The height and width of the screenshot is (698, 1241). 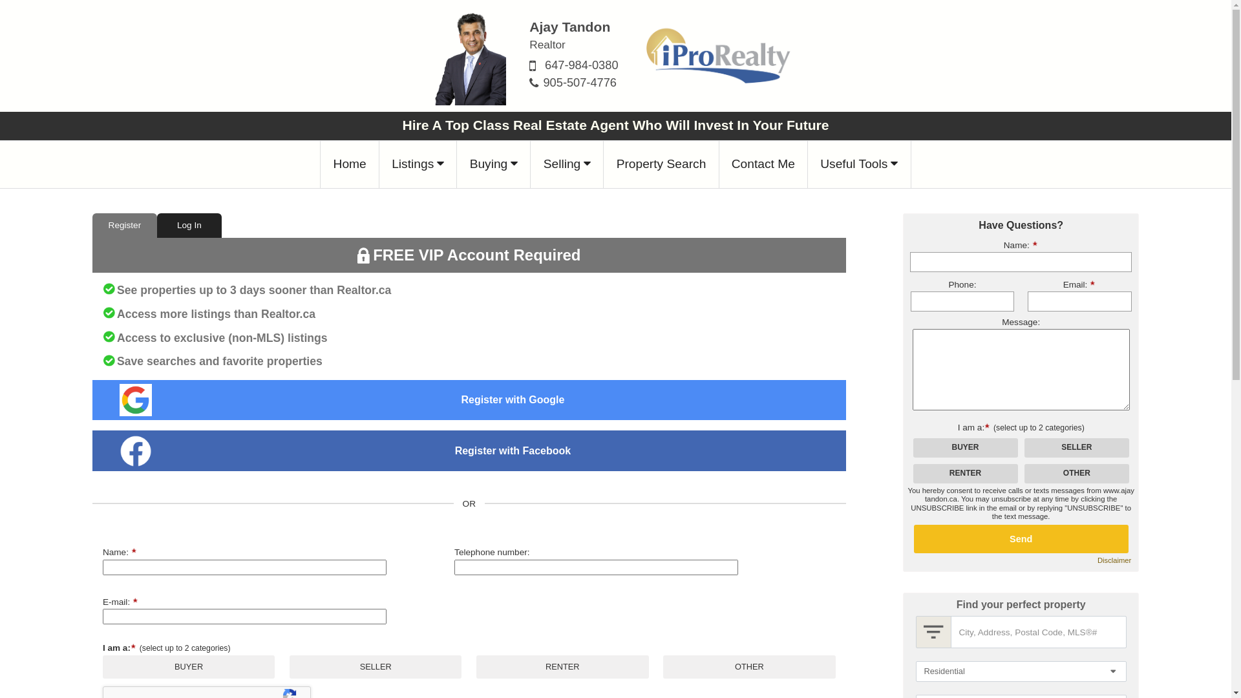 What do you see at coordinates (1021, 672) in the screenshot?
I see `Residential` at bounding box center [1021, 672].